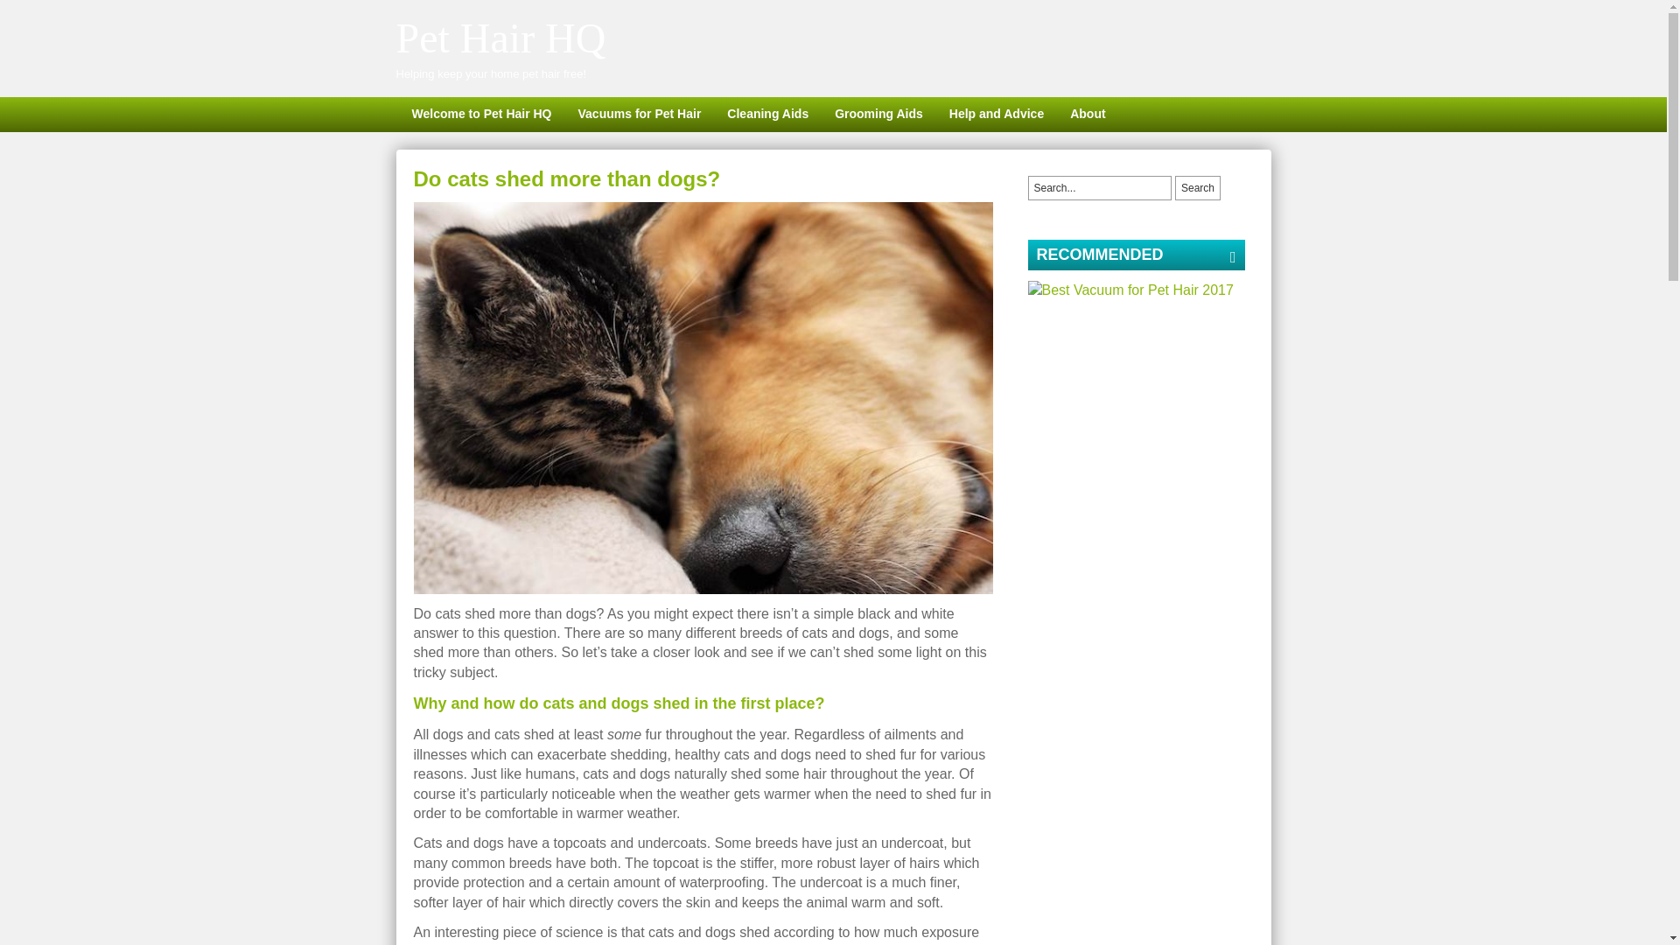 The width and height of the screenshot is (1680, 945). I want to click on Search..., so click(1099, 187).